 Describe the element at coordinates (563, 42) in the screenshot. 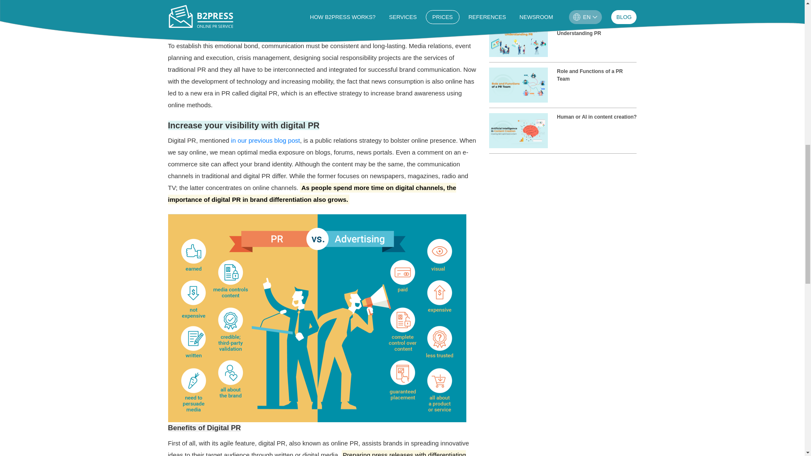

I see `What does PR stand for: Understanding PR` at that location.